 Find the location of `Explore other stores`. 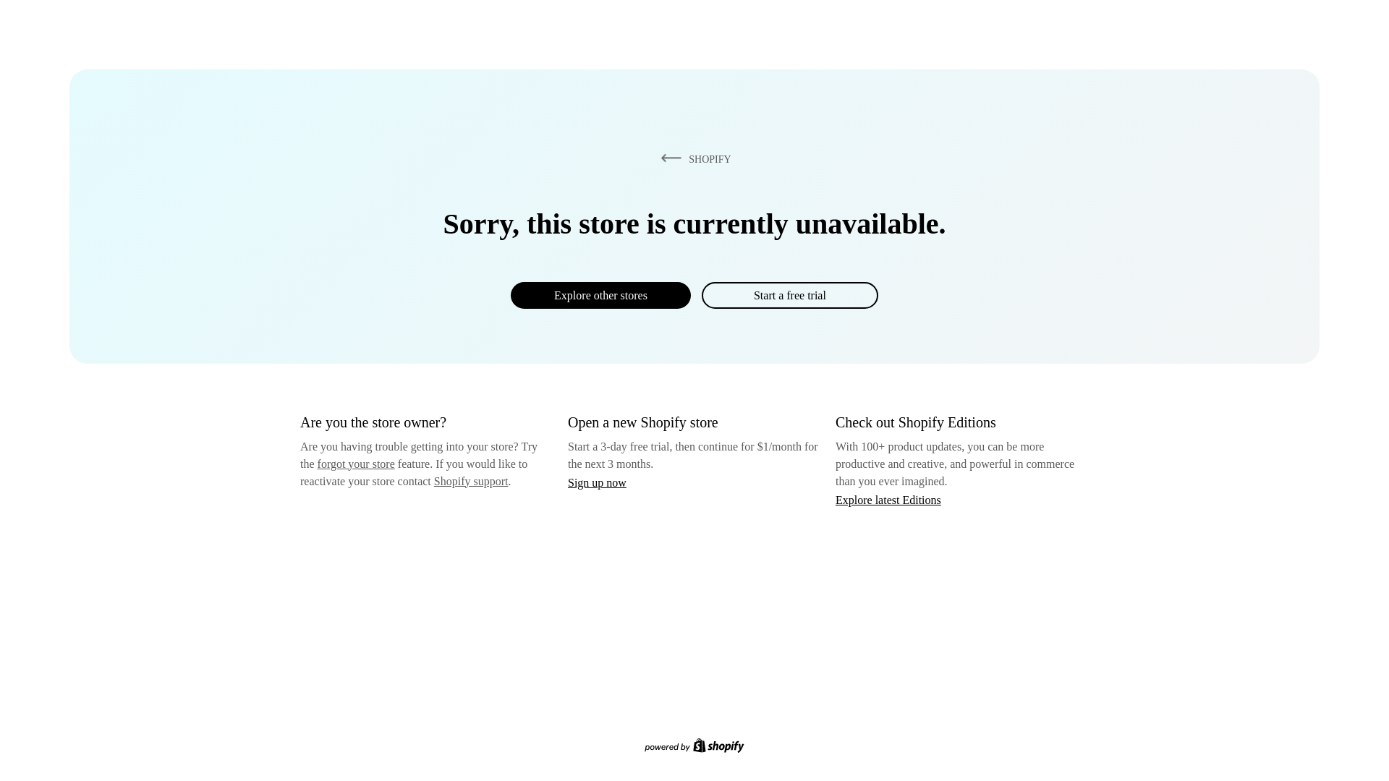

Explore other stores is located at coordinates (600, 295).